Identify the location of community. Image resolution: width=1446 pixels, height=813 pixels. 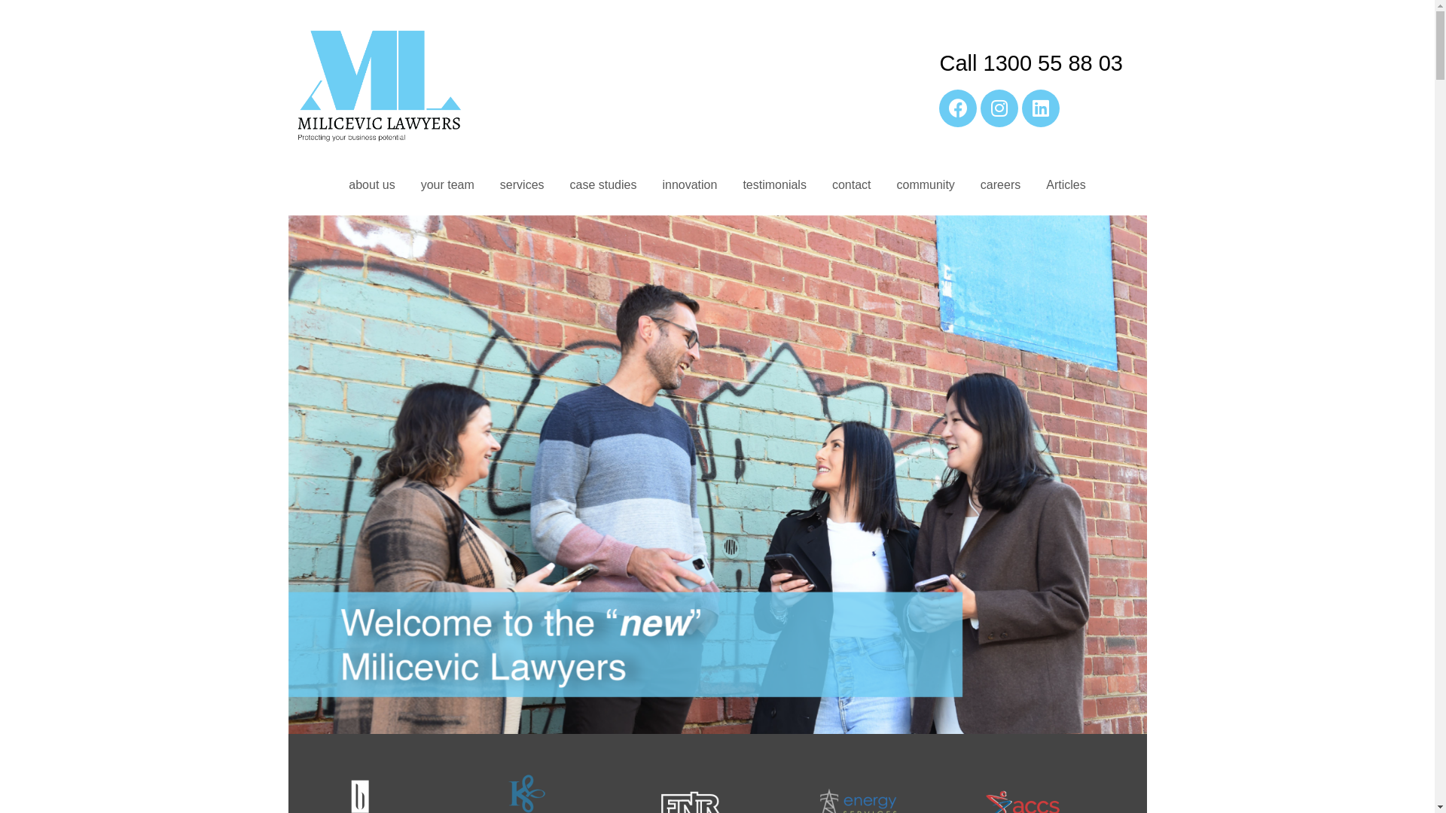
(926, 186).